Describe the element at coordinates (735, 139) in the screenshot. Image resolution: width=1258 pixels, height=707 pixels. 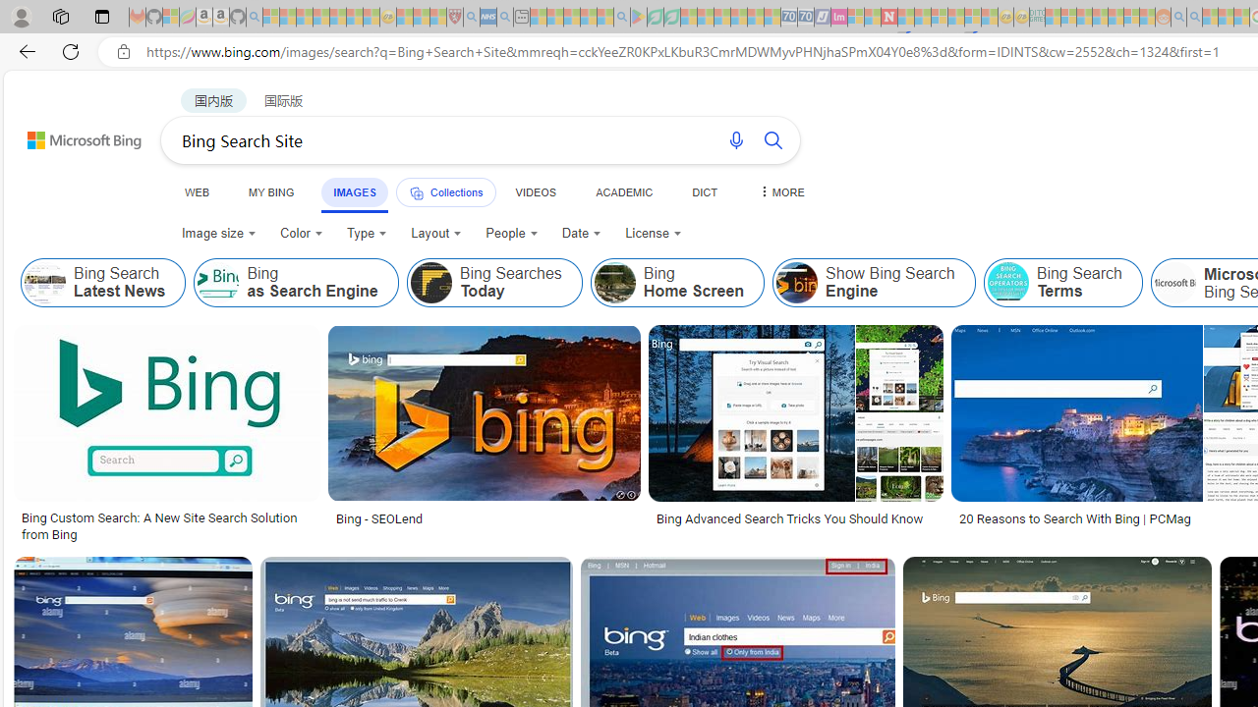
I see `Search using voice` at that location.